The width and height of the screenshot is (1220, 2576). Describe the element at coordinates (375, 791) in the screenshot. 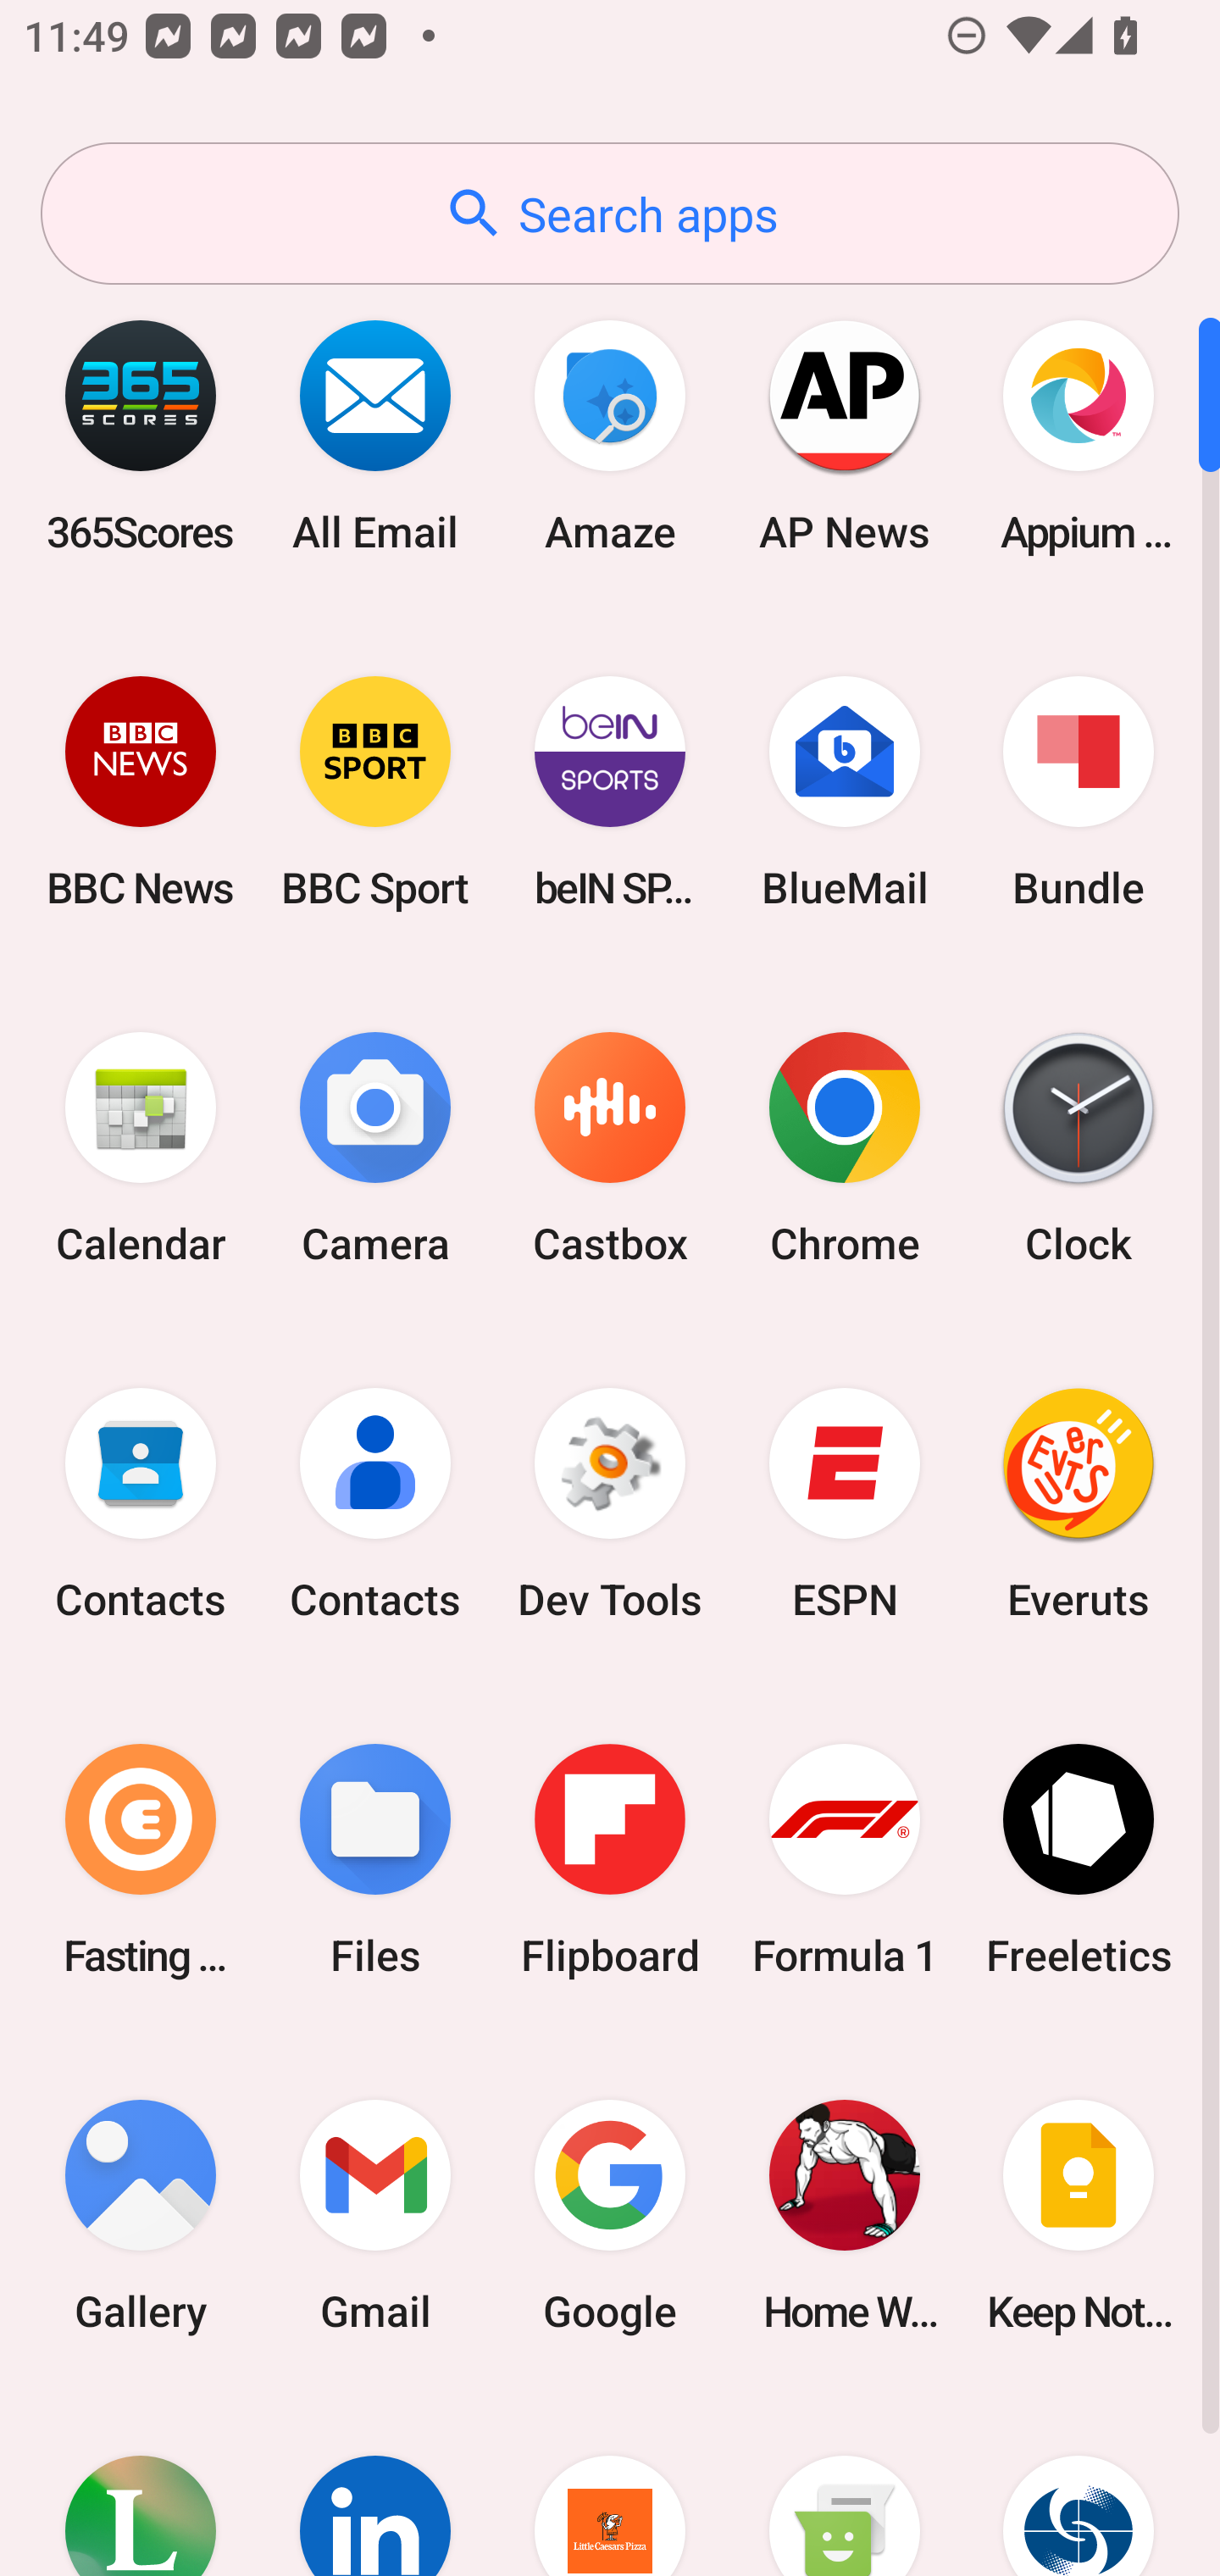

I see `BBC Sport` at that location.